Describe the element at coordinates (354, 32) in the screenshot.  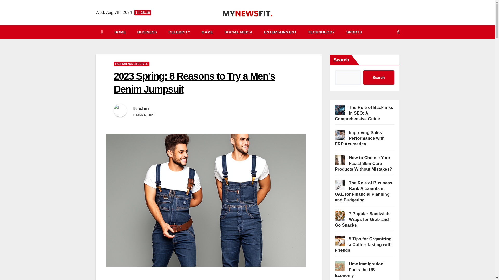
I see `SPORTS` at that location.